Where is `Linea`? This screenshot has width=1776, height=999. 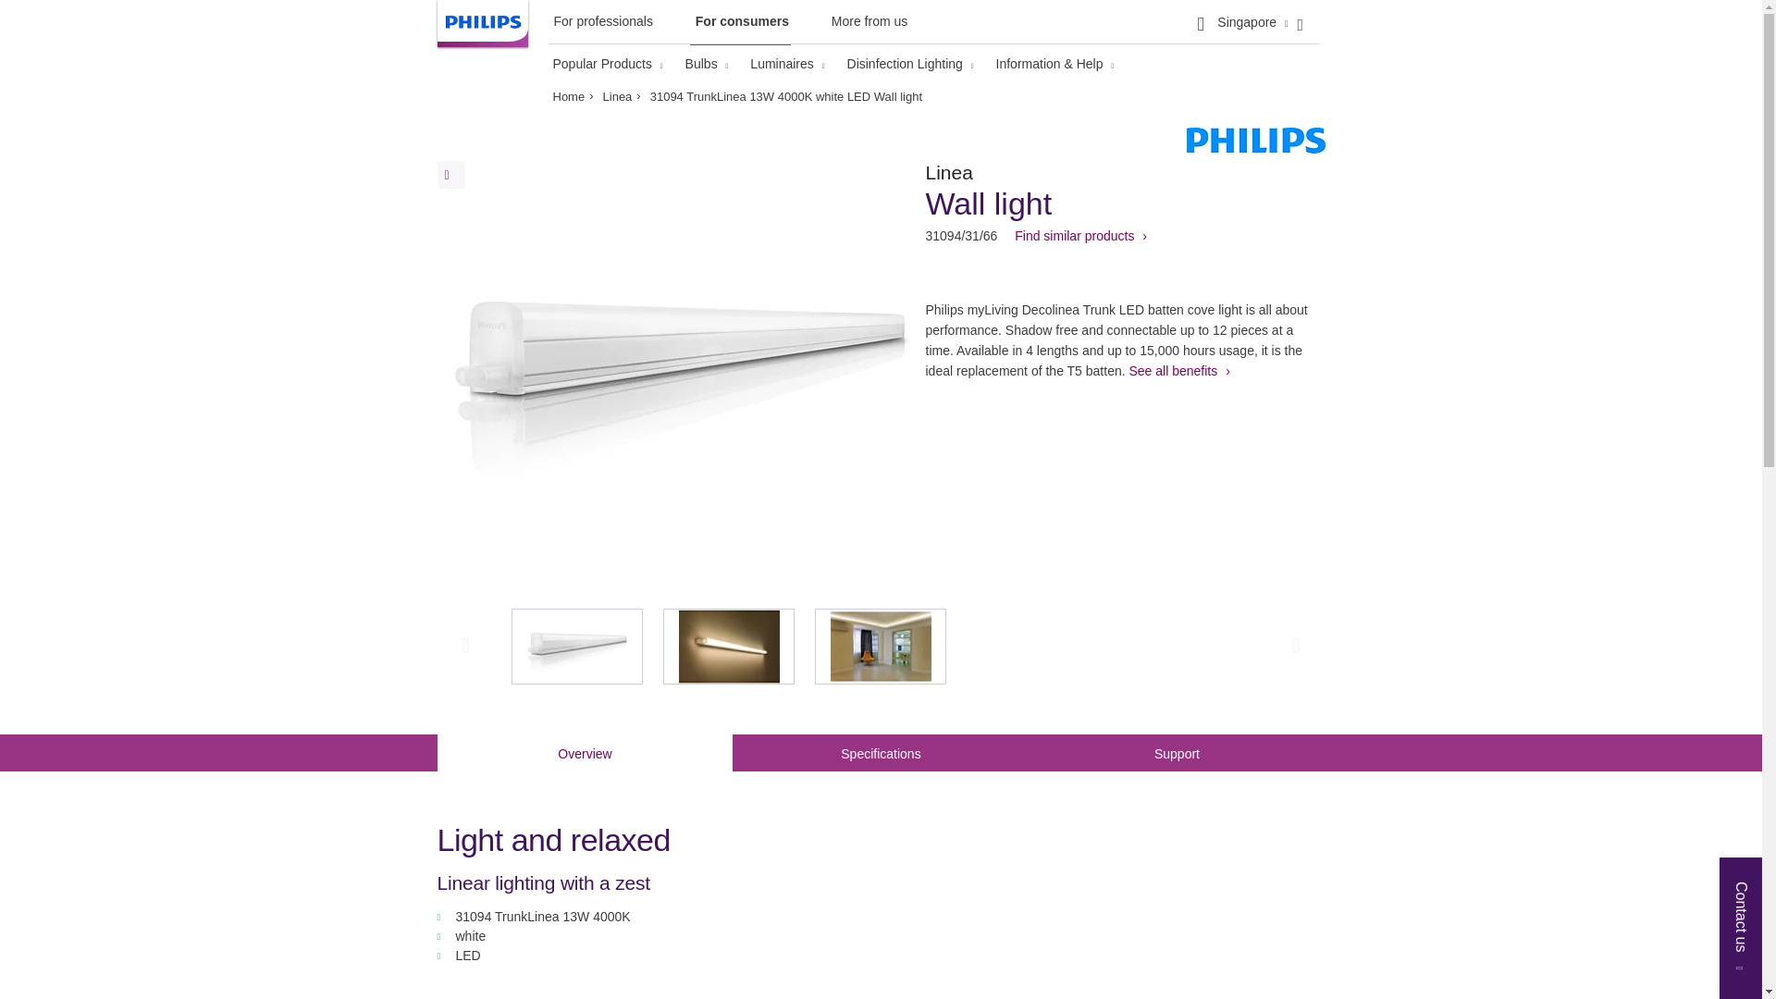 Linea is located at coordinates (622, 96).